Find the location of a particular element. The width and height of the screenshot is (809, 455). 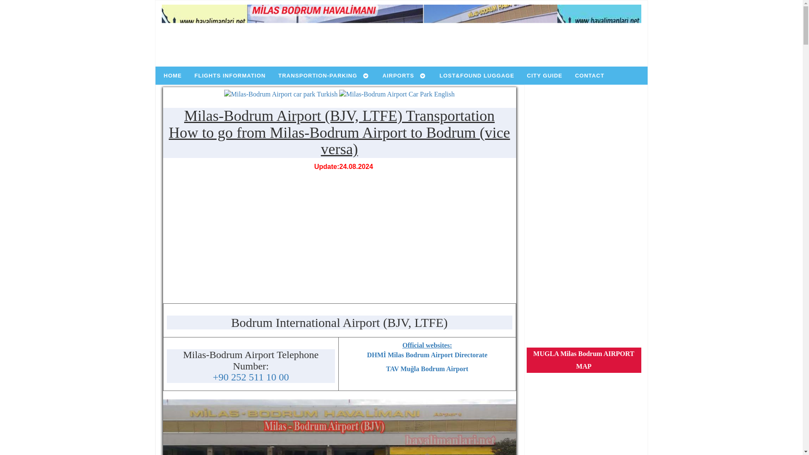

CITY GUIDE is located at coordinates (543, 75).